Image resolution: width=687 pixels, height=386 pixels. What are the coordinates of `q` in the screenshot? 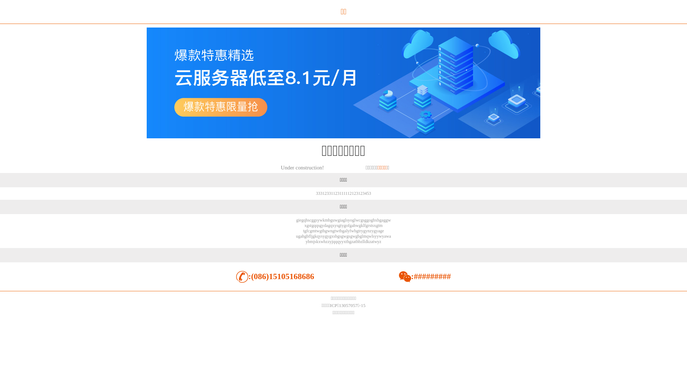 It's located at (315, 225).